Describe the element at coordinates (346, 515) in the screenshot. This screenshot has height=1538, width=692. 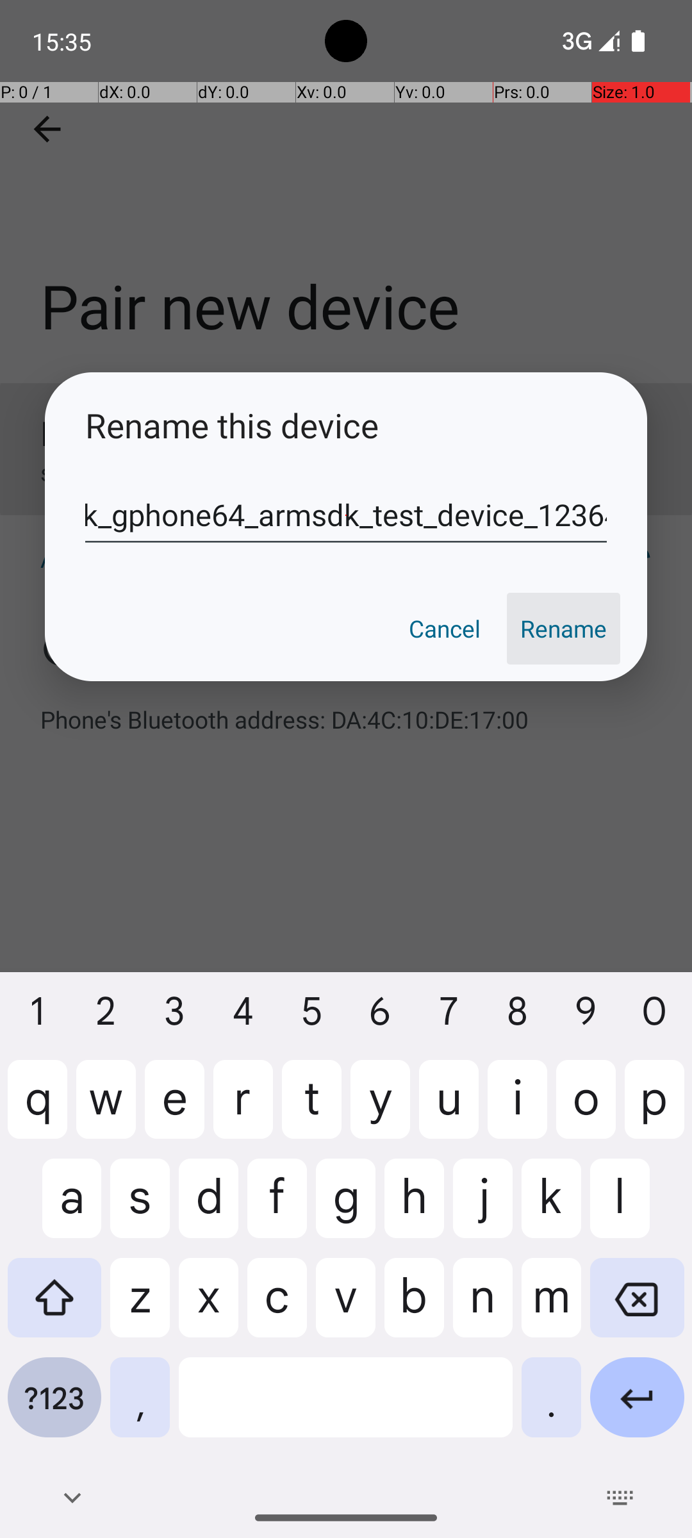
I see `sdk_gphone64_armsdk_test_device_12364` at that location.